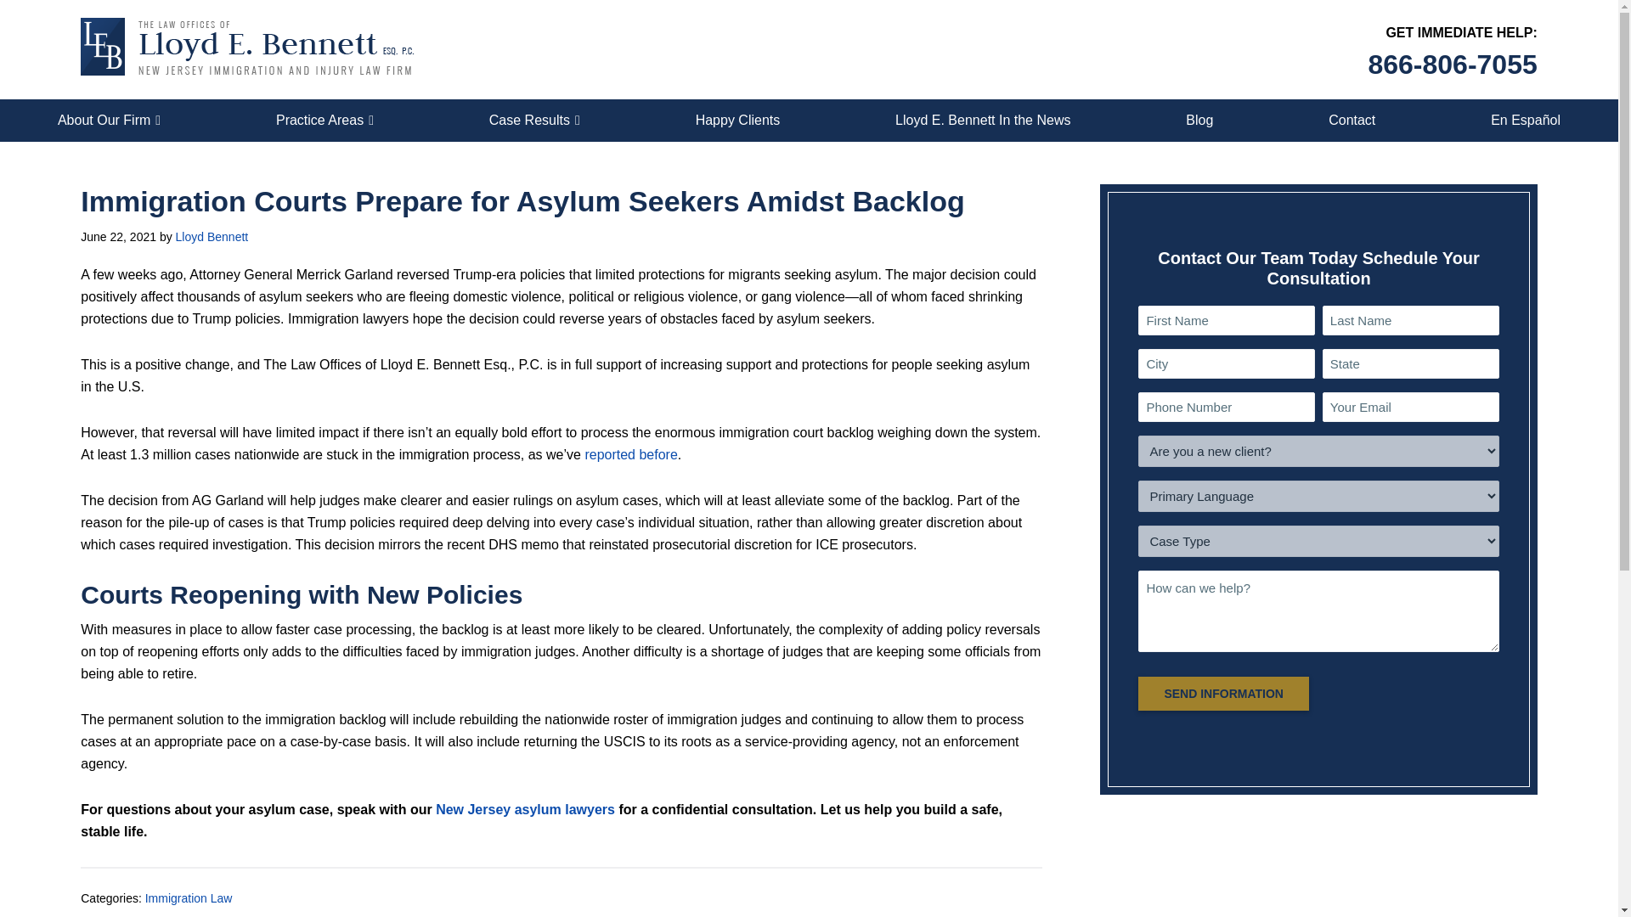 This screenshot has height=917, width=1631. Describe the element at coordinates (189, 897) in the screenshot. I see `Immigration Law` at that location.